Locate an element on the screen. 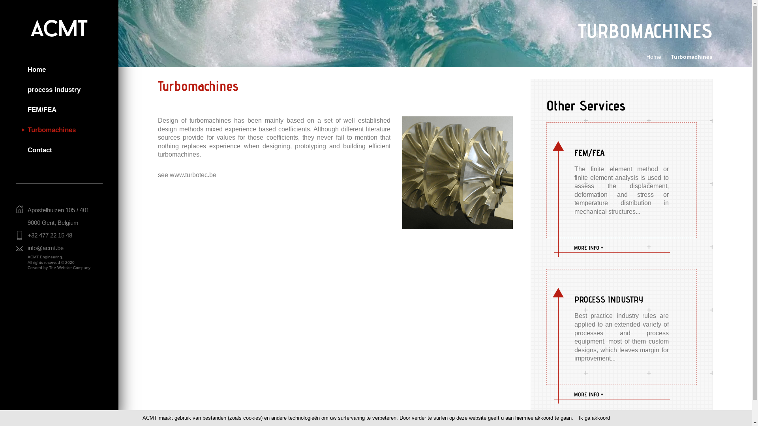  Ik ga akkoord is located at coordinates (595, 418).